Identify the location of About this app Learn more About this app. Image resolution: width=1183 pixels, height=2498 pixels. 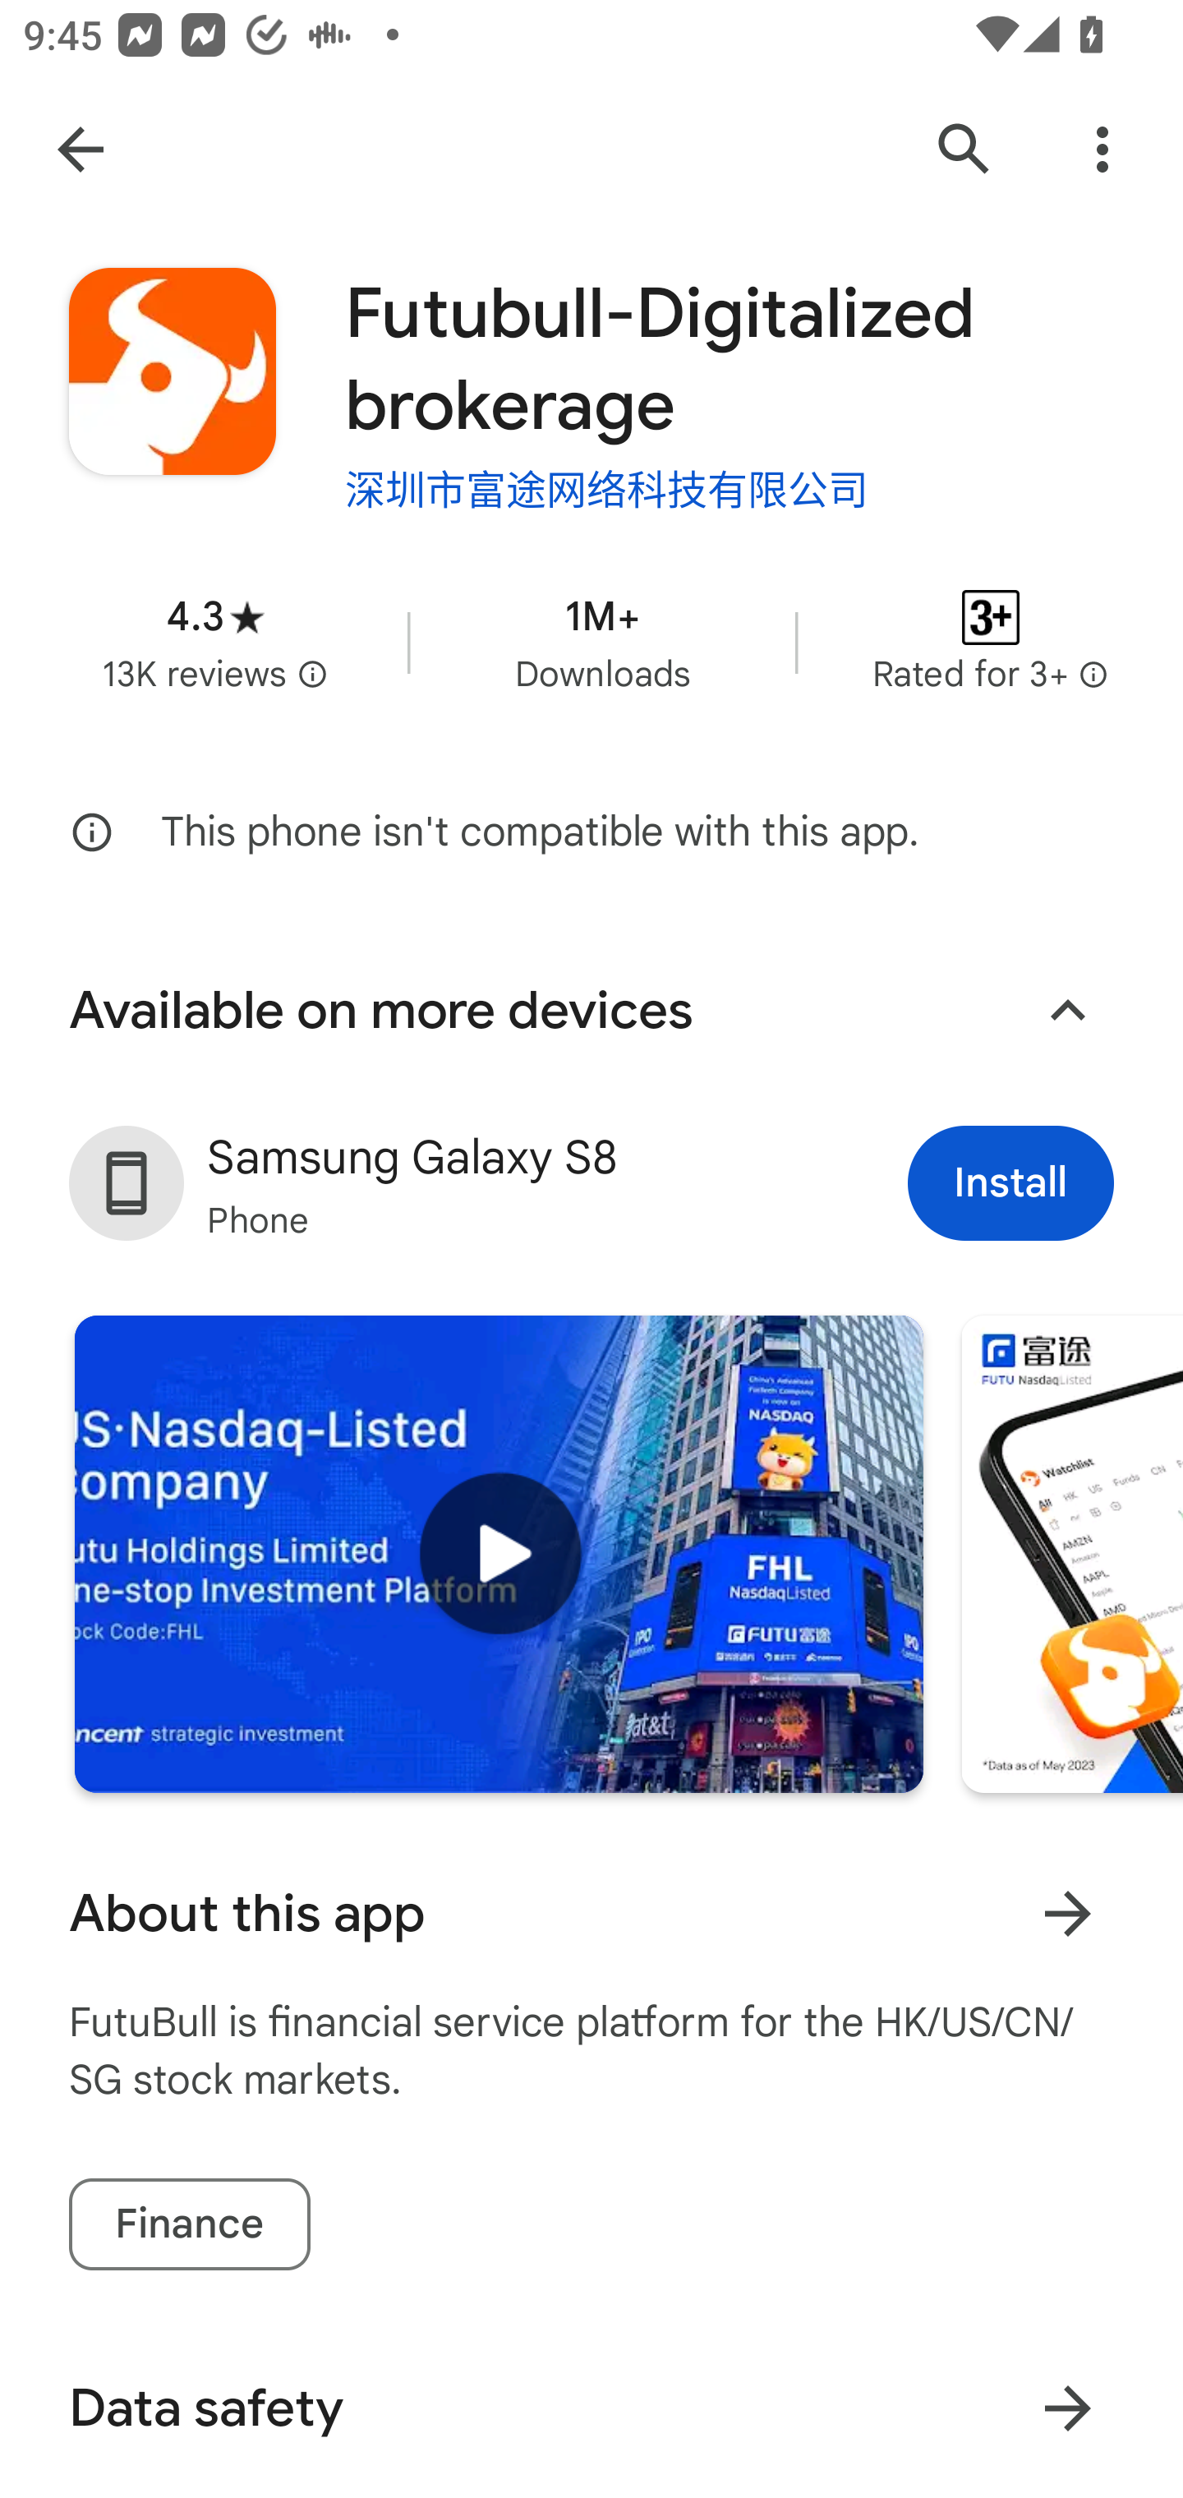
(591, 1913).